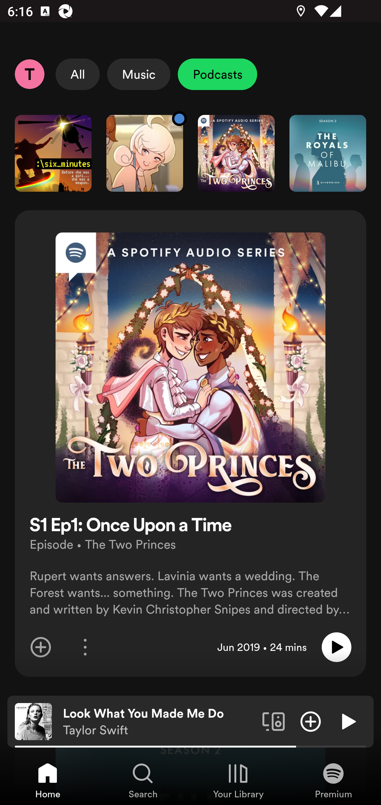  What do you see at coordinates (274, 721) in the screenshot?
I see `Connect to a device. Opens the devices menu` at bounding box center [274, 721].